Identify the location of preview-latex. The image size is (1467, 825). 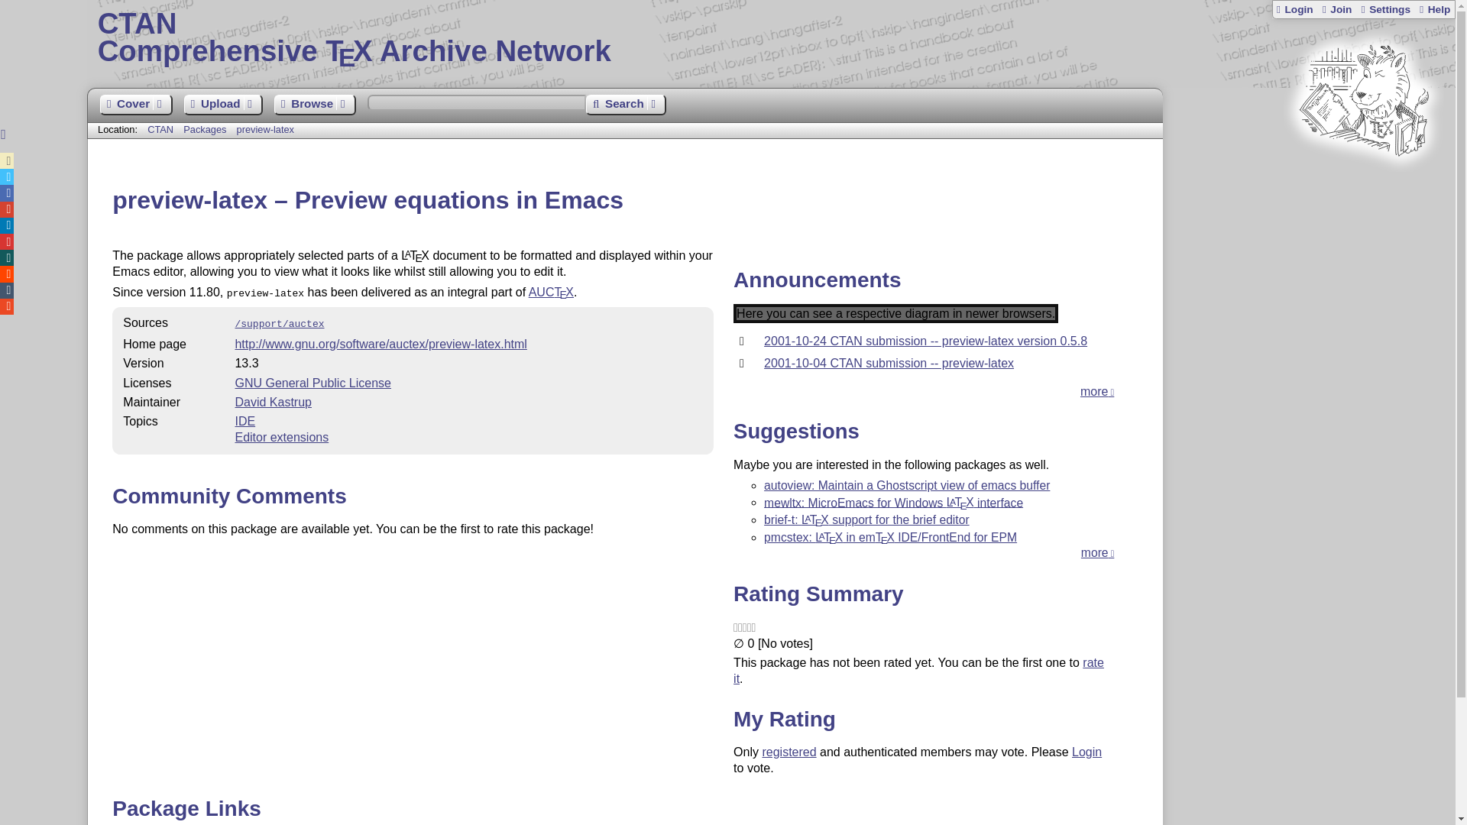
(265, 130).